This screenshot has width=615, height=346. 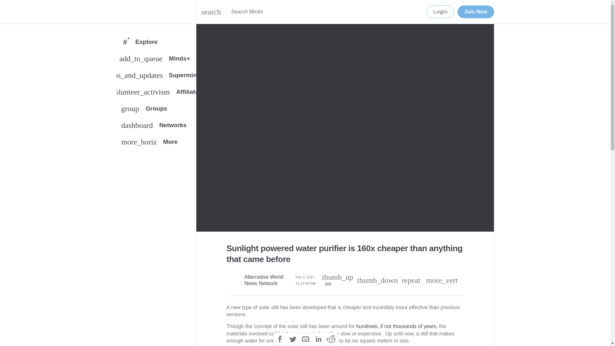 I want to click on Join Now, so click(x=475, y=12).